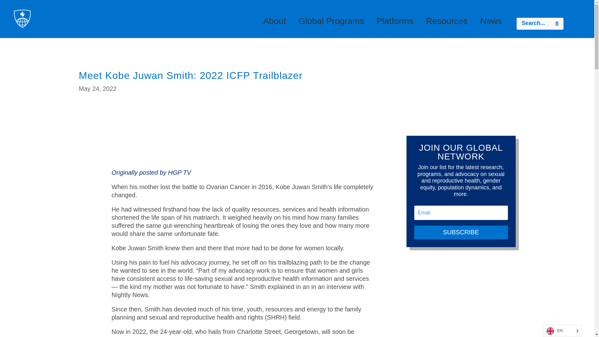  I want to click on Platforms, so click(395, 24).